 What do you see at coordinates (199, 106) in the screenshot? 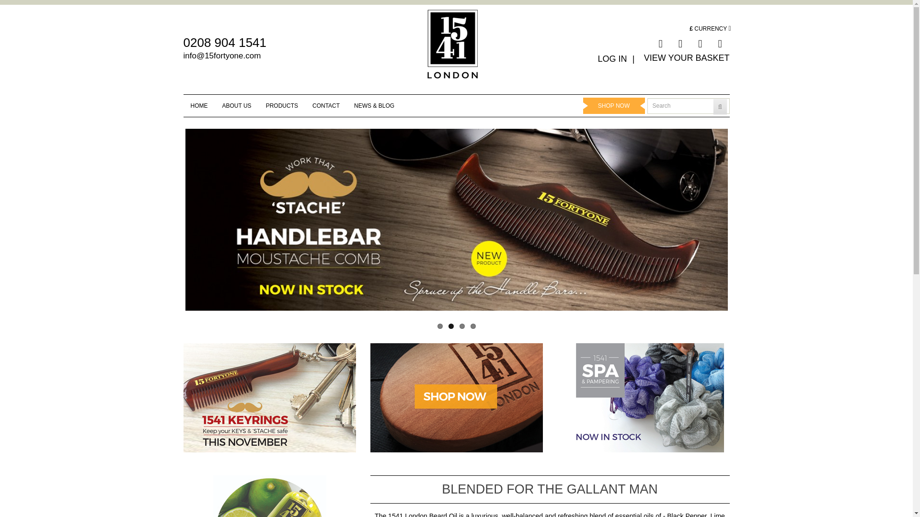
I see `HOME` at bounding box center [199, 106].